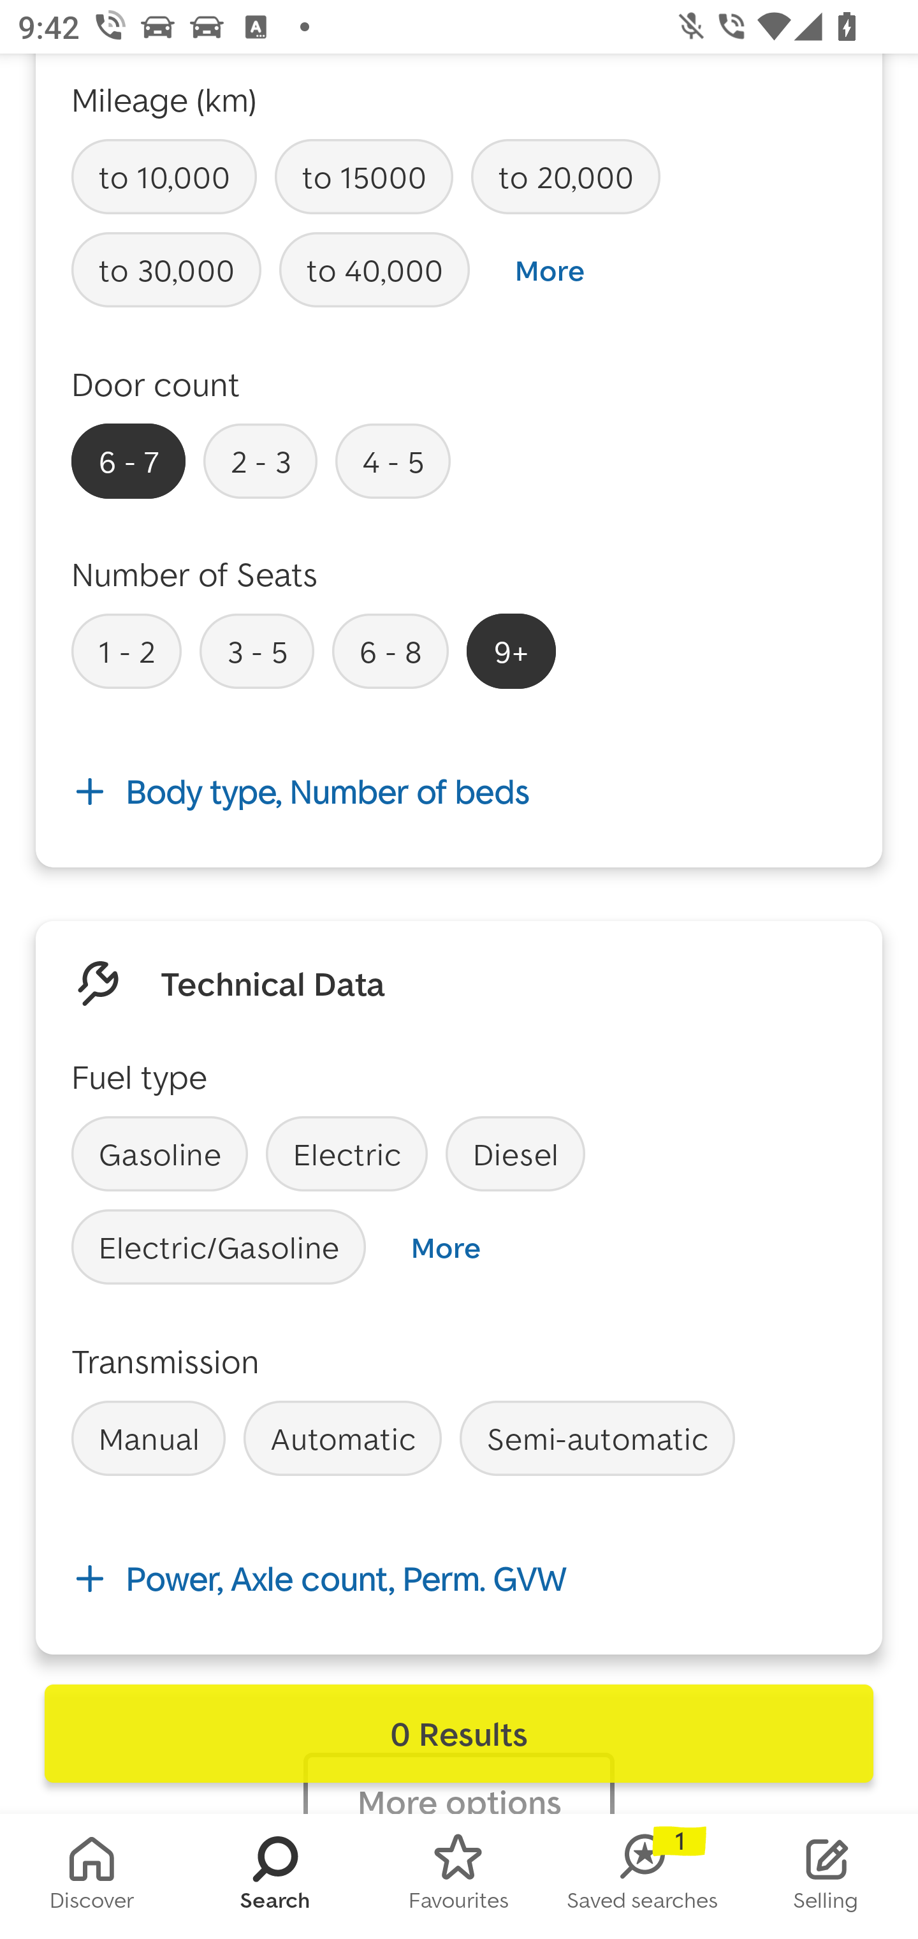  What do you see at coordinates (156, 384) in the screenshot?
I see `Door count` at bounding box center [156, 384].